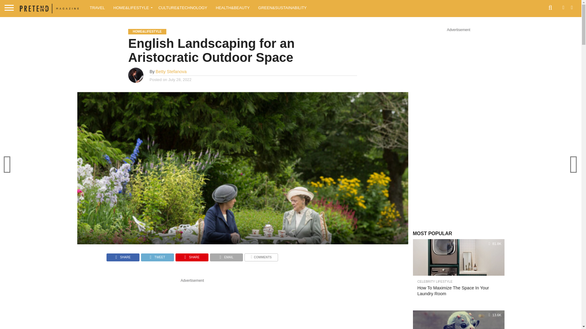 This screenshot has width=586, height=329. I want to click on Posts by Betty Stefanova, so click(171, 71).